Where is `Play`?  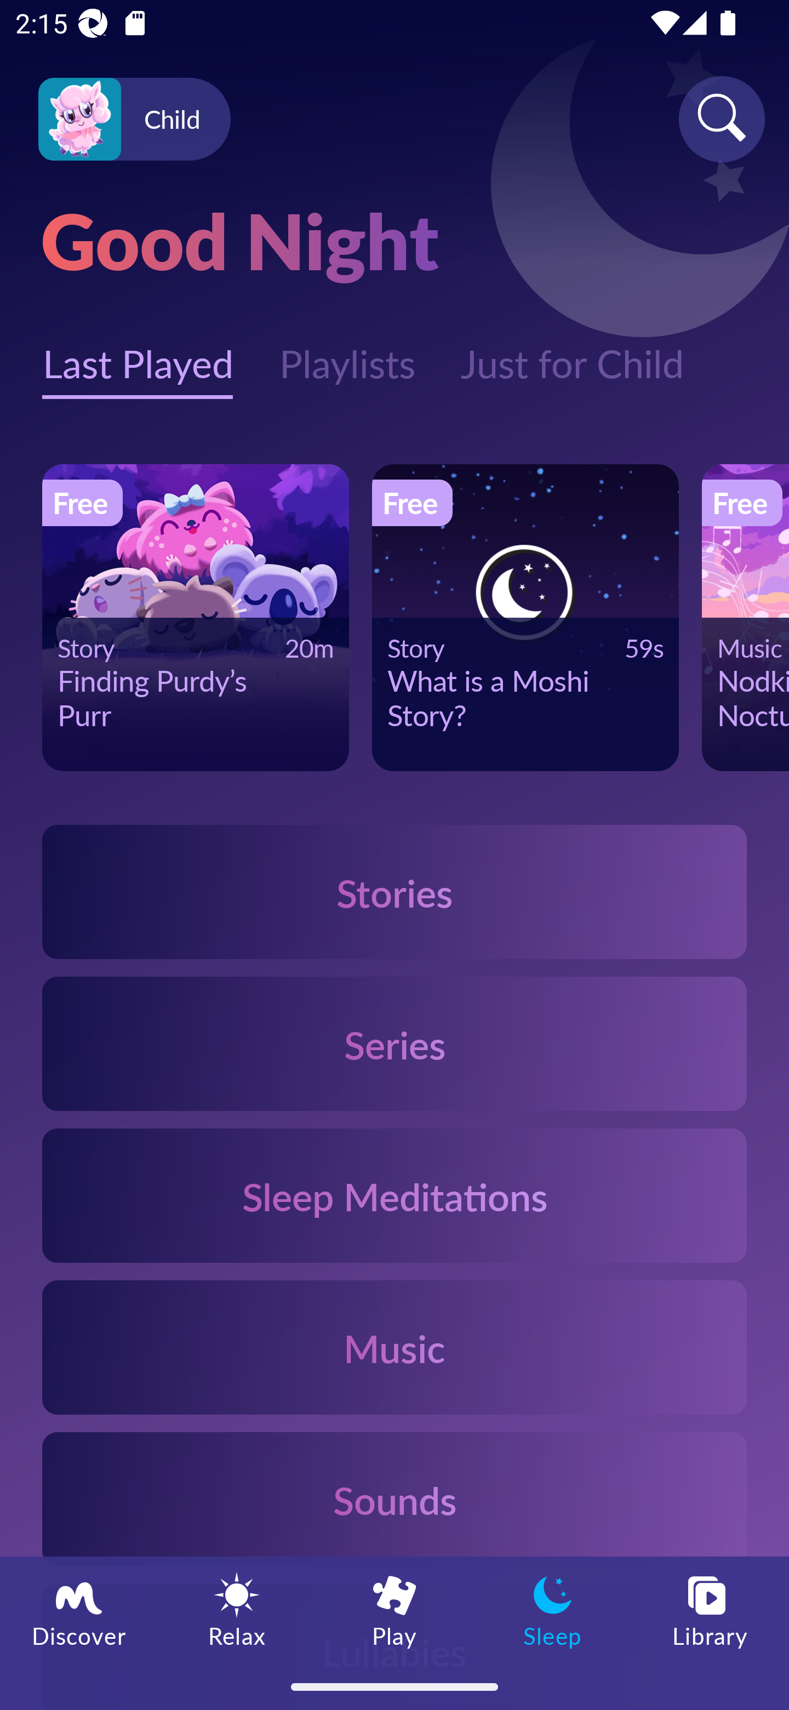
Play is located at coordinates (395, 1610).